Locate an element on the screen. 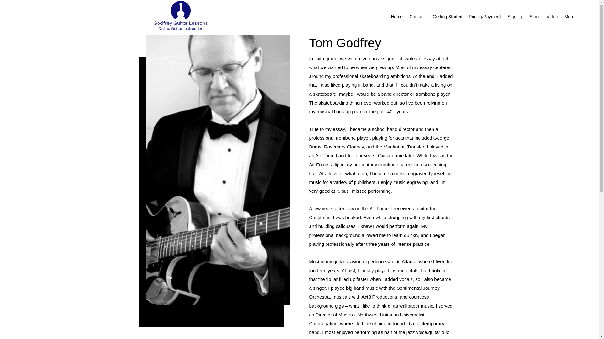 Image resolution: width=604 pixels, height=339 pixels. Getting Started is located at coordinates (447, 16).